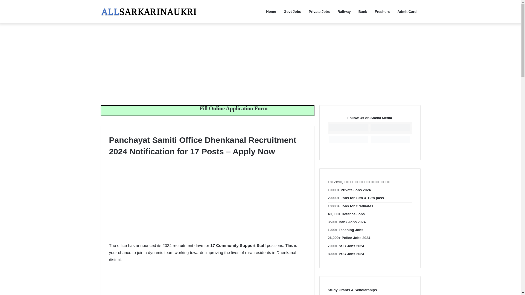  What do you see at coordinates (344, 11) in the screenshot?
I see `Railway` at bounding box center [344, 11].